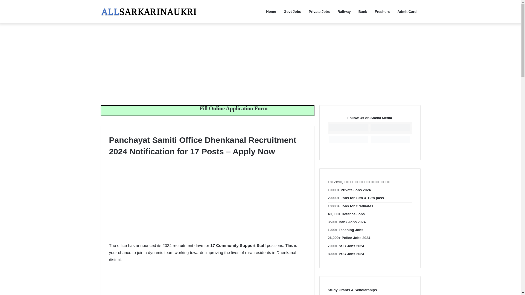  What do you see at coordinates (344, 11) in the screenshot?
I see `Railway` at bounding box center [344, 11].